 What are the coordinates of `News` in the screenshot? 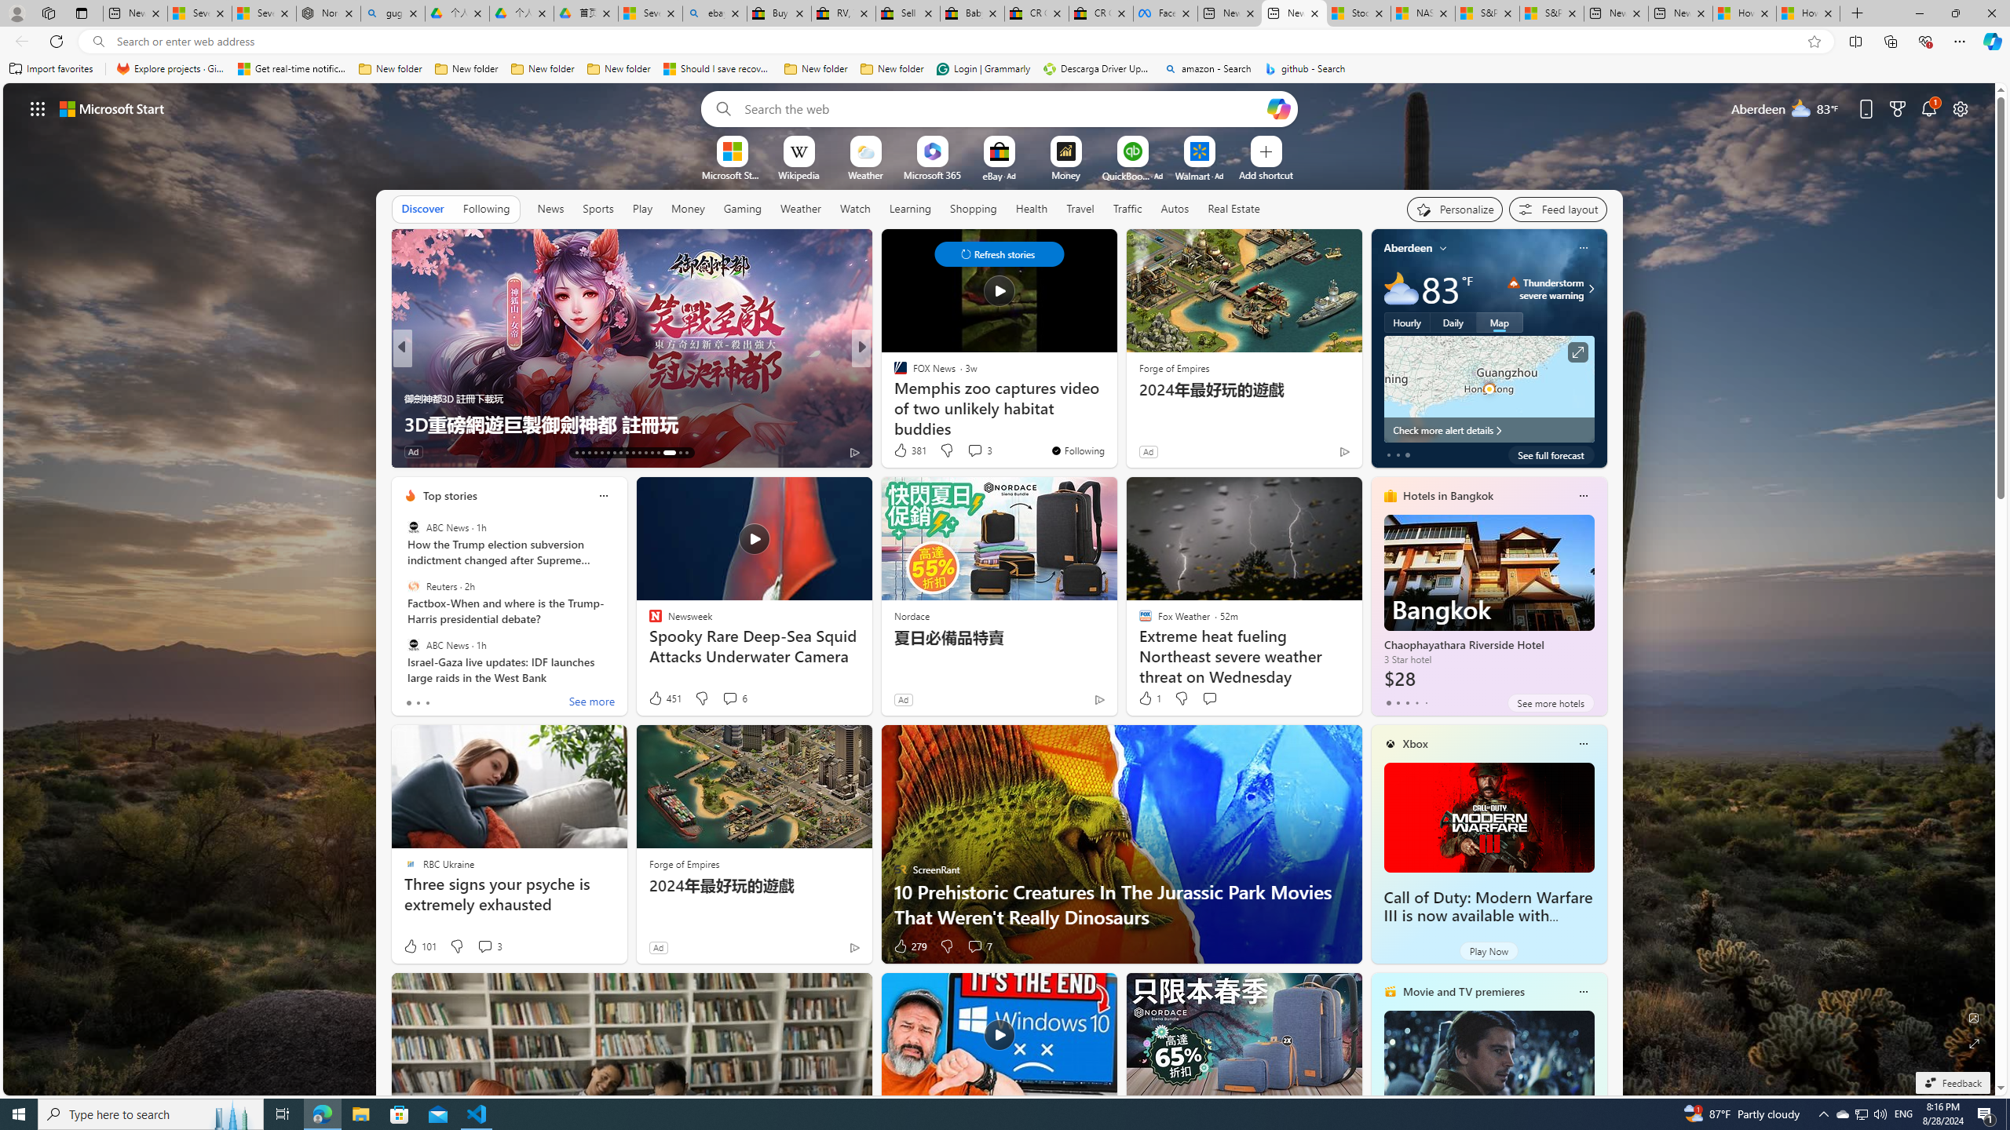 It's located at (550, 209).